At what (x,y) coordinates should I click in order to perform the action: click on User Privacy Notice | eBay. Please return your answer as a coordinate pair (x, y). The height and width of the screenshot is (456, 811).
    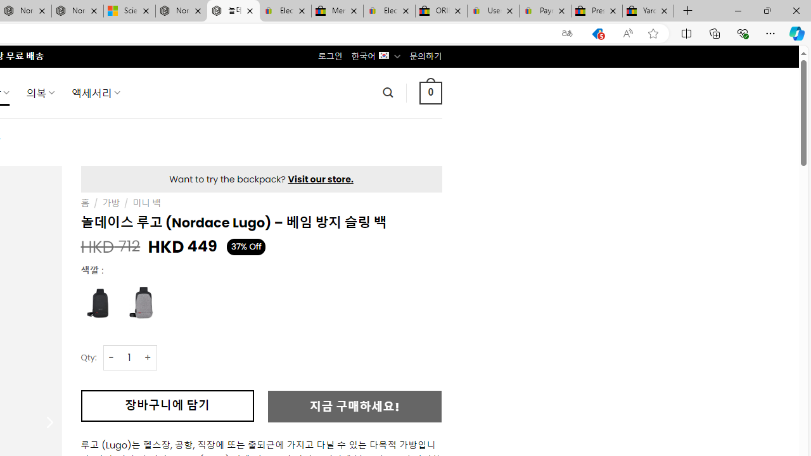
    Looking at the image, I should click on (493, 11).